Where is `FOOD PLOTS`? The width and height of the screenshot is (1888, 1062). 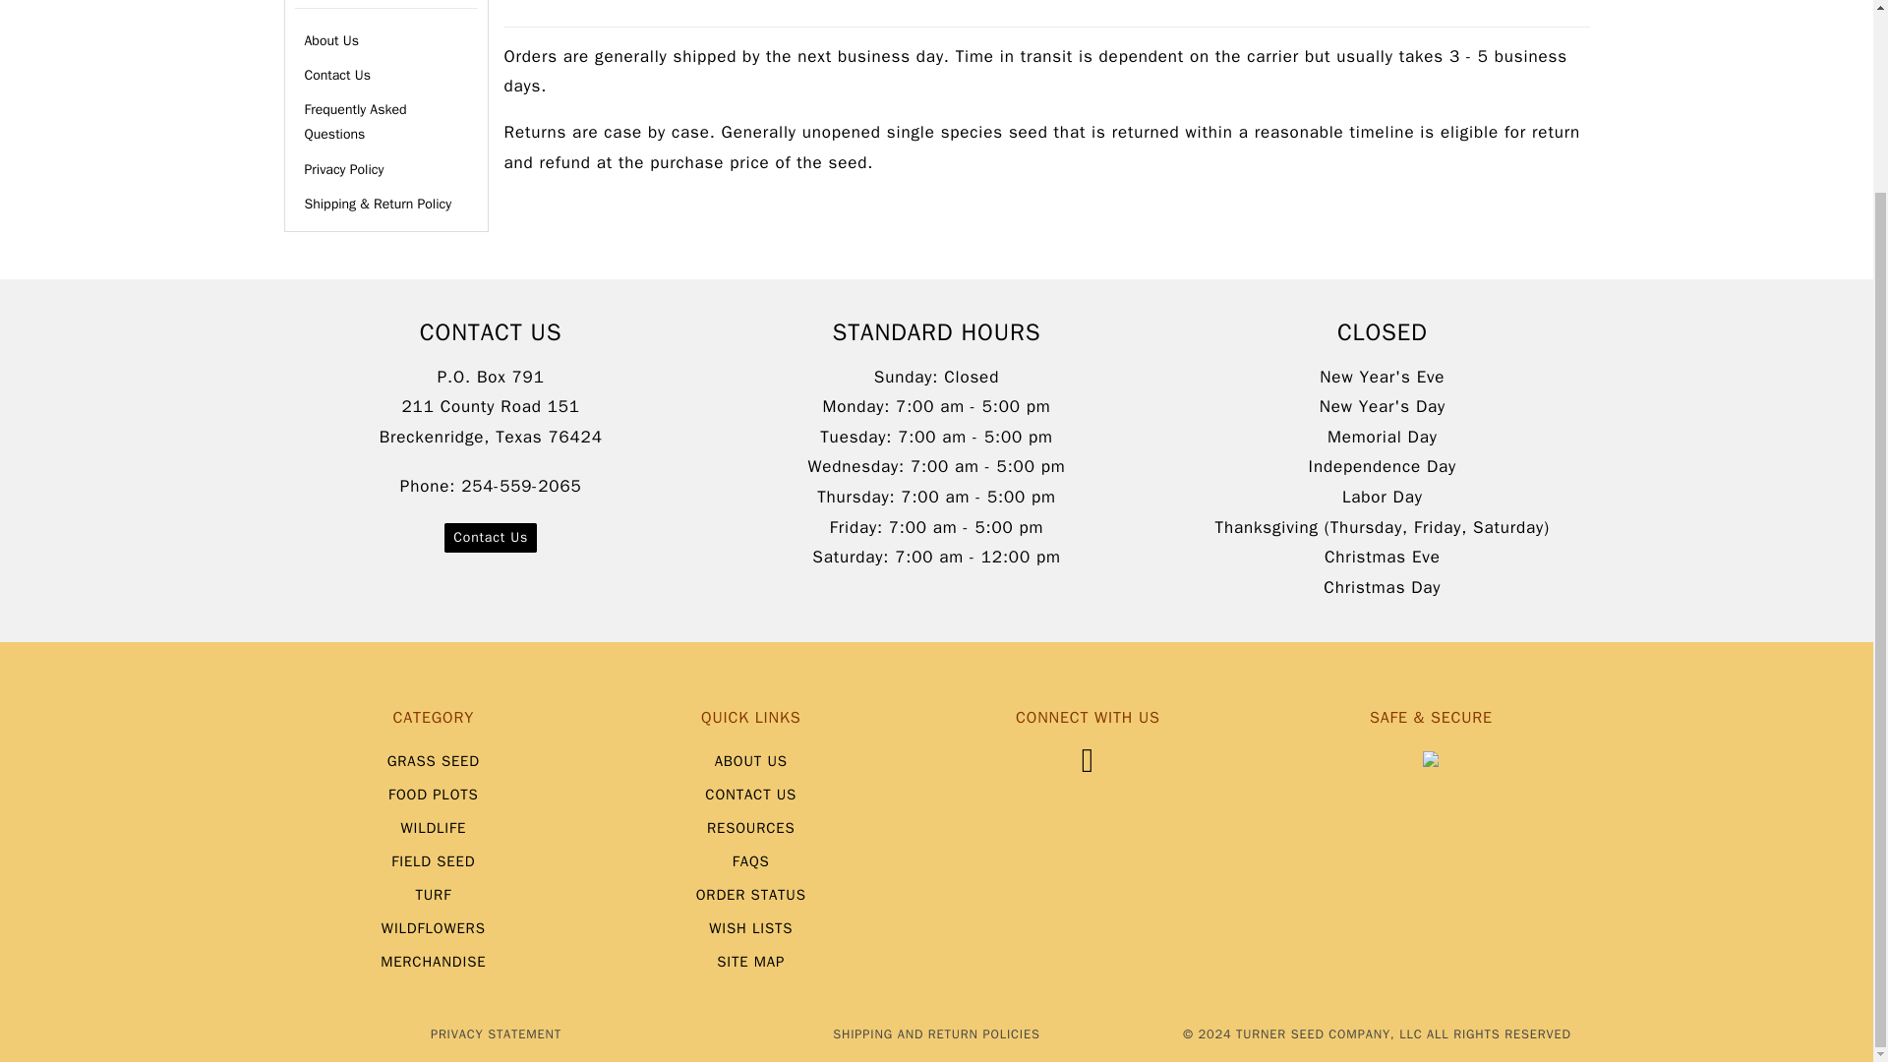
FOOD PLOTS is located at coordinates (434, 795).